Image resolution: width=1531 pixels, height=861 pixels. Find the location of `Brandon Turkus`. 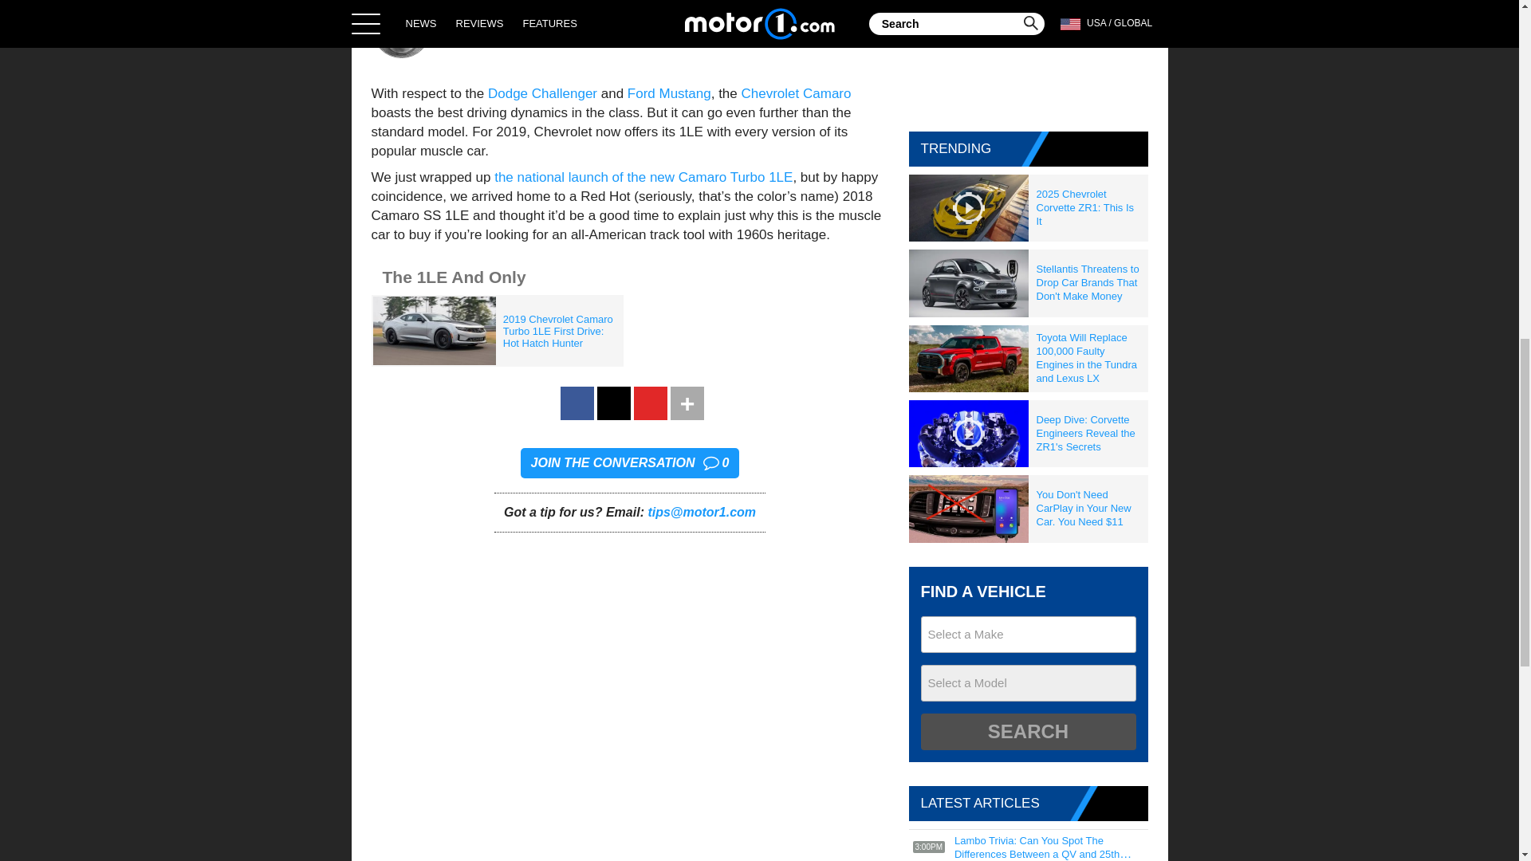

Brandon Turkus is located at coordinates (514, 27).